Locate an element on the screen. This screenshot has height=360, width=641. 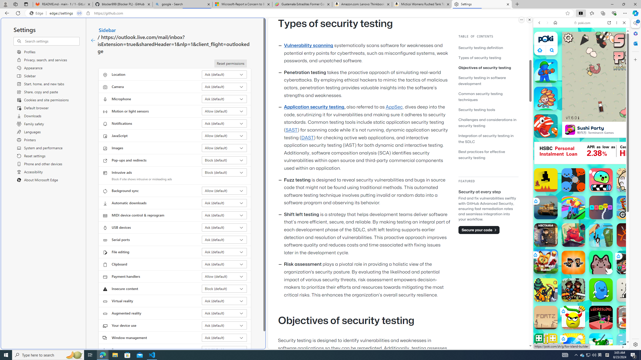
Secure your code is located at coordinates (479, 230).